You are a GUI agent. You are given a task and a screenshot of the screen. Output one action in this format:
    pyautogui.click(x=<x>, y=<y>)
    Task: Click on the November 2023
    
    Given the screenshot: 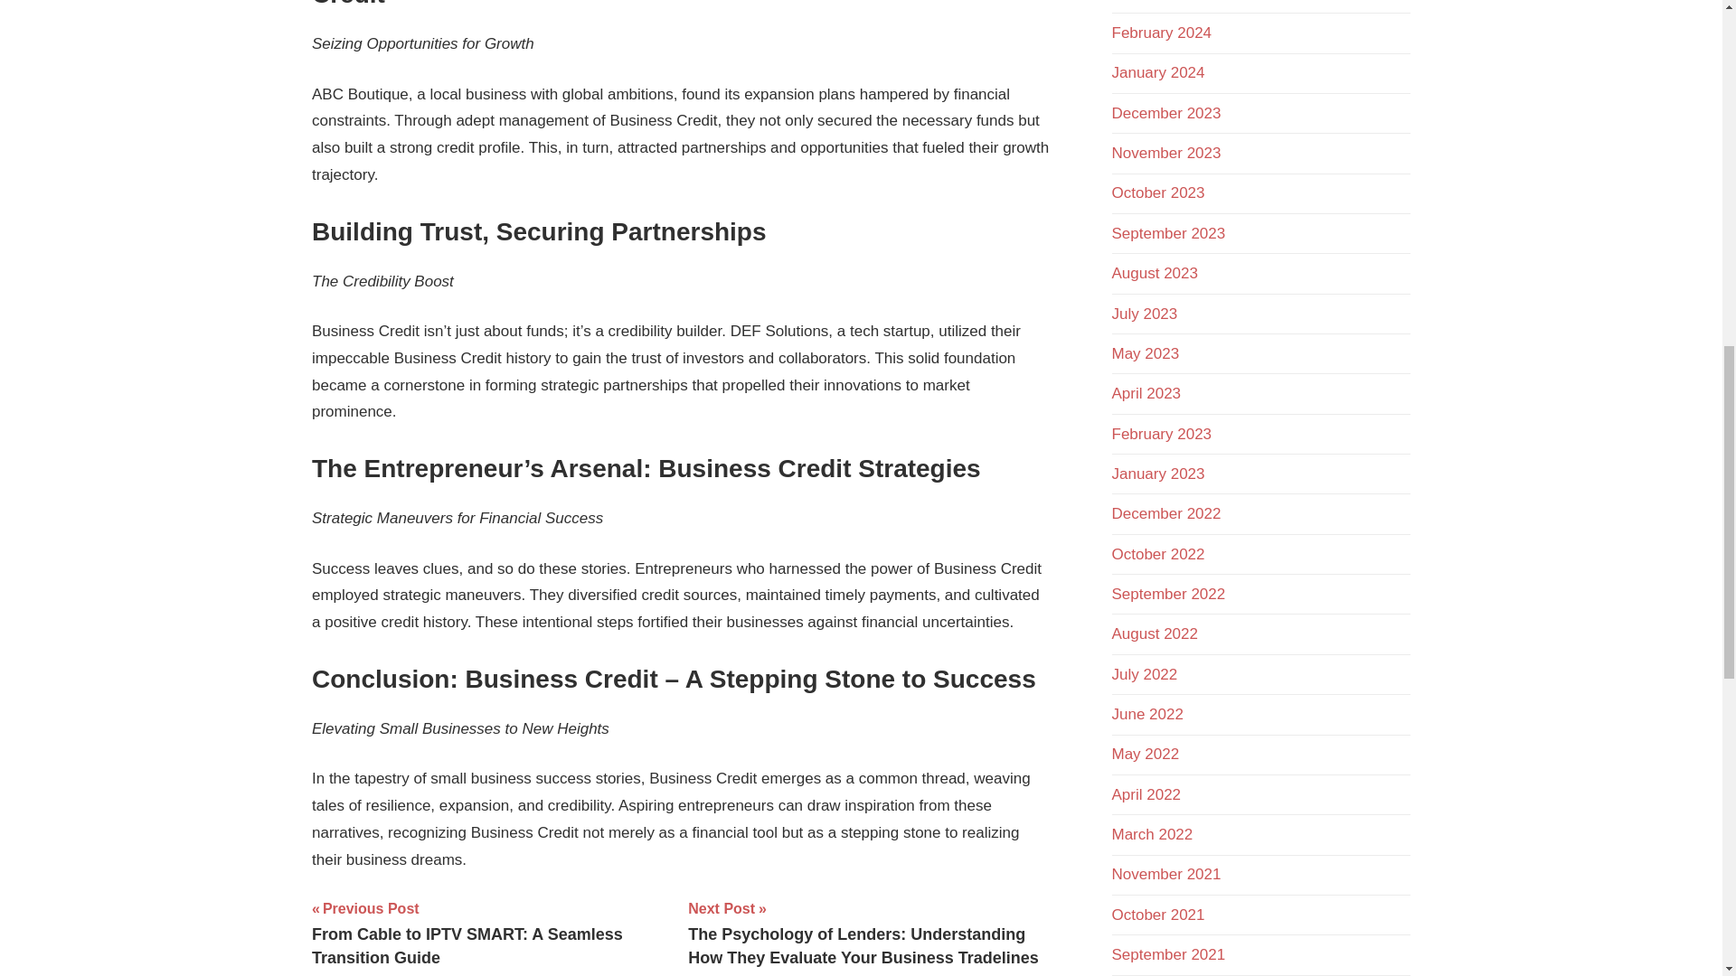 What is the action you would take?
    pyautogui.click(x=1166, y=153)
    